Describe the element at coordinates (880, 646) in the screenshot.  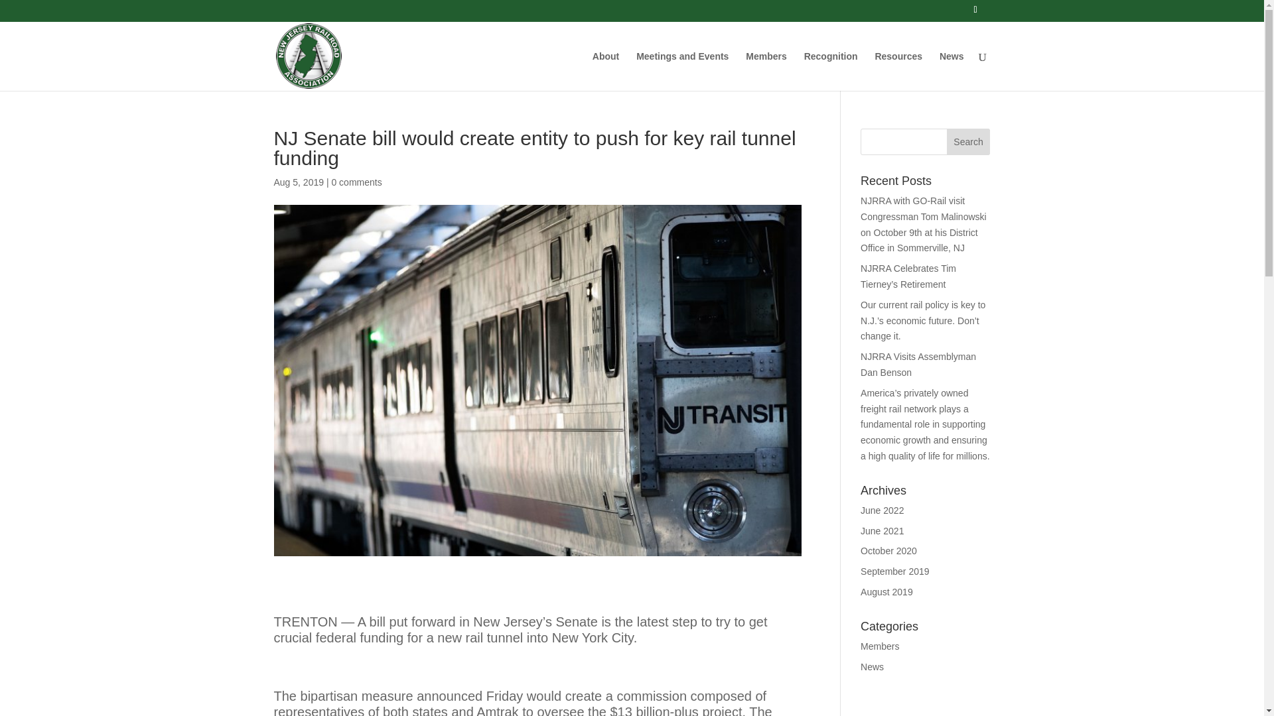
I see `Members` at that location.